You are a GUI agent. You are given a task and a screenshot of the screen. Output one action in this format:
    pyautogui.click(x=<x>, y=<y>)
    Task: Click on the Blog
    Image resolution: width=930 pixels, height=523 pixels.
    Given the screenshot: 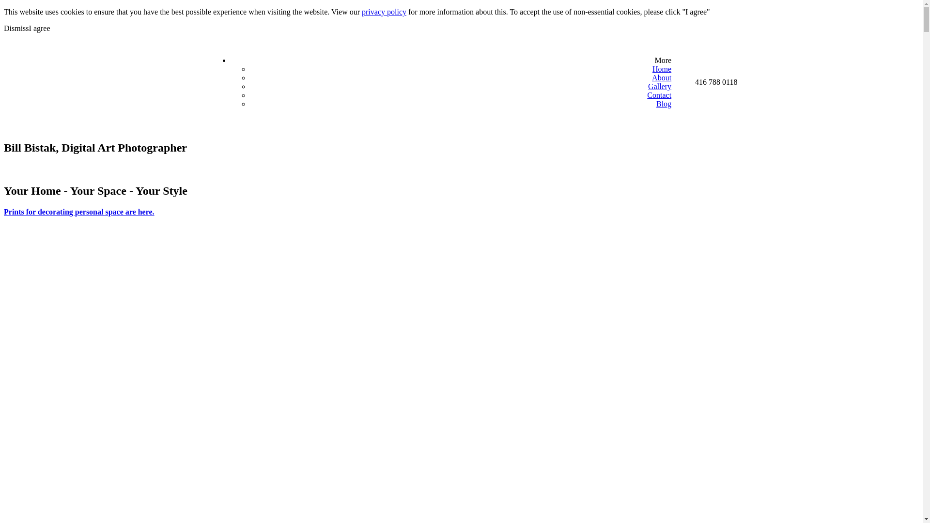 What is the action you would take?
    pyautogui.click(x=664, y=104)
    